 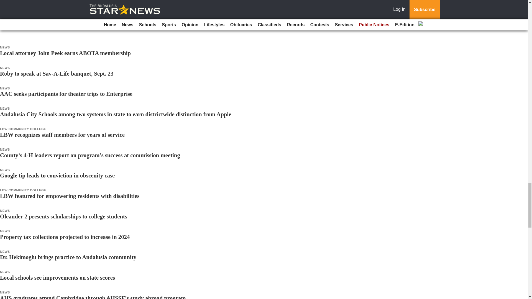 I want to click on Roby to speak at Sav-A-Life banquet, Sept. 23, so click(x=57, y=73).